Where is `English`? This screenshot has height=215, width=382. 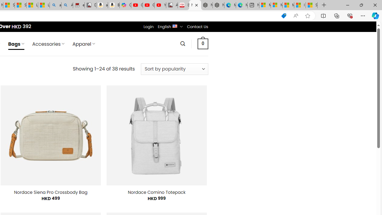 English is located at coordinates (175, 26).